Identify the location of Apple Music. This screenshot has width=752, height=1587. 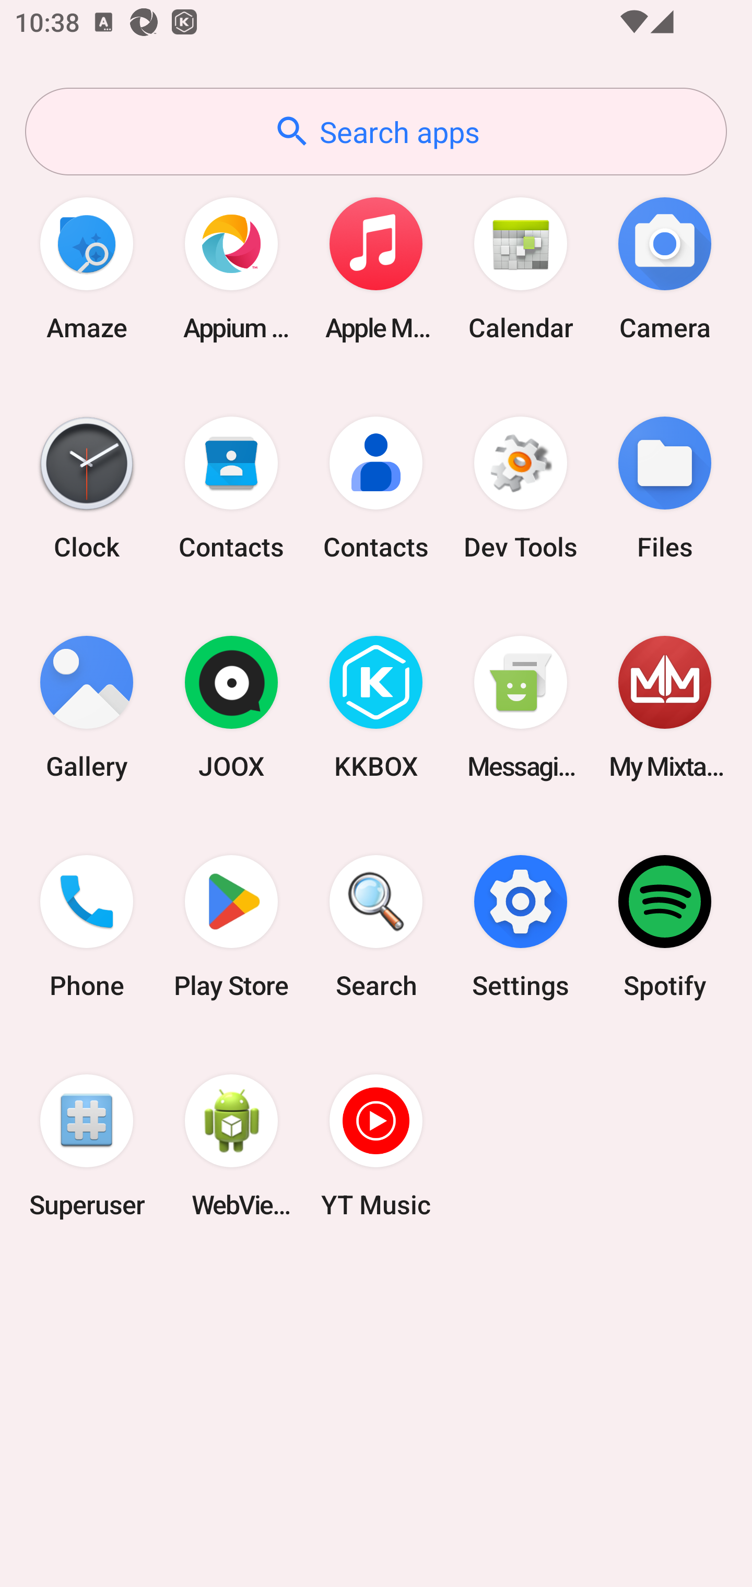
(376, 268).